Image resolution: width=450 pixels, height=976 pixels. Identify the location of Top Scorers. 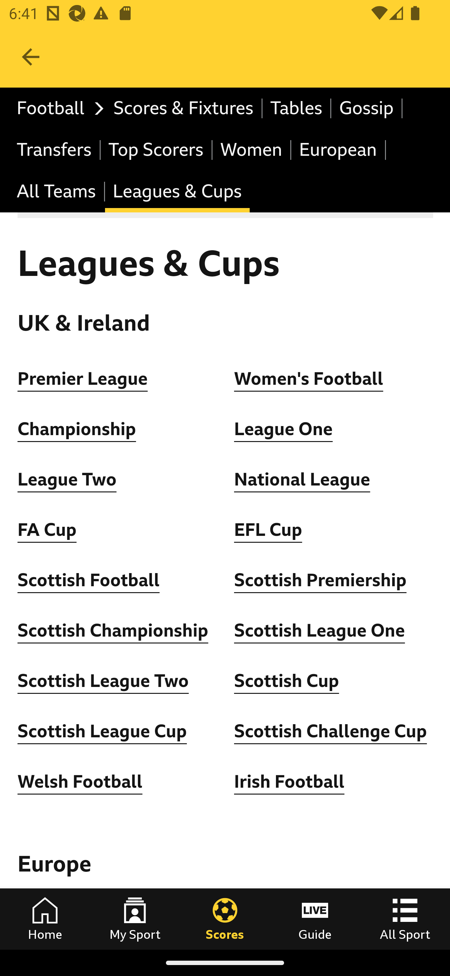
(156, 150).